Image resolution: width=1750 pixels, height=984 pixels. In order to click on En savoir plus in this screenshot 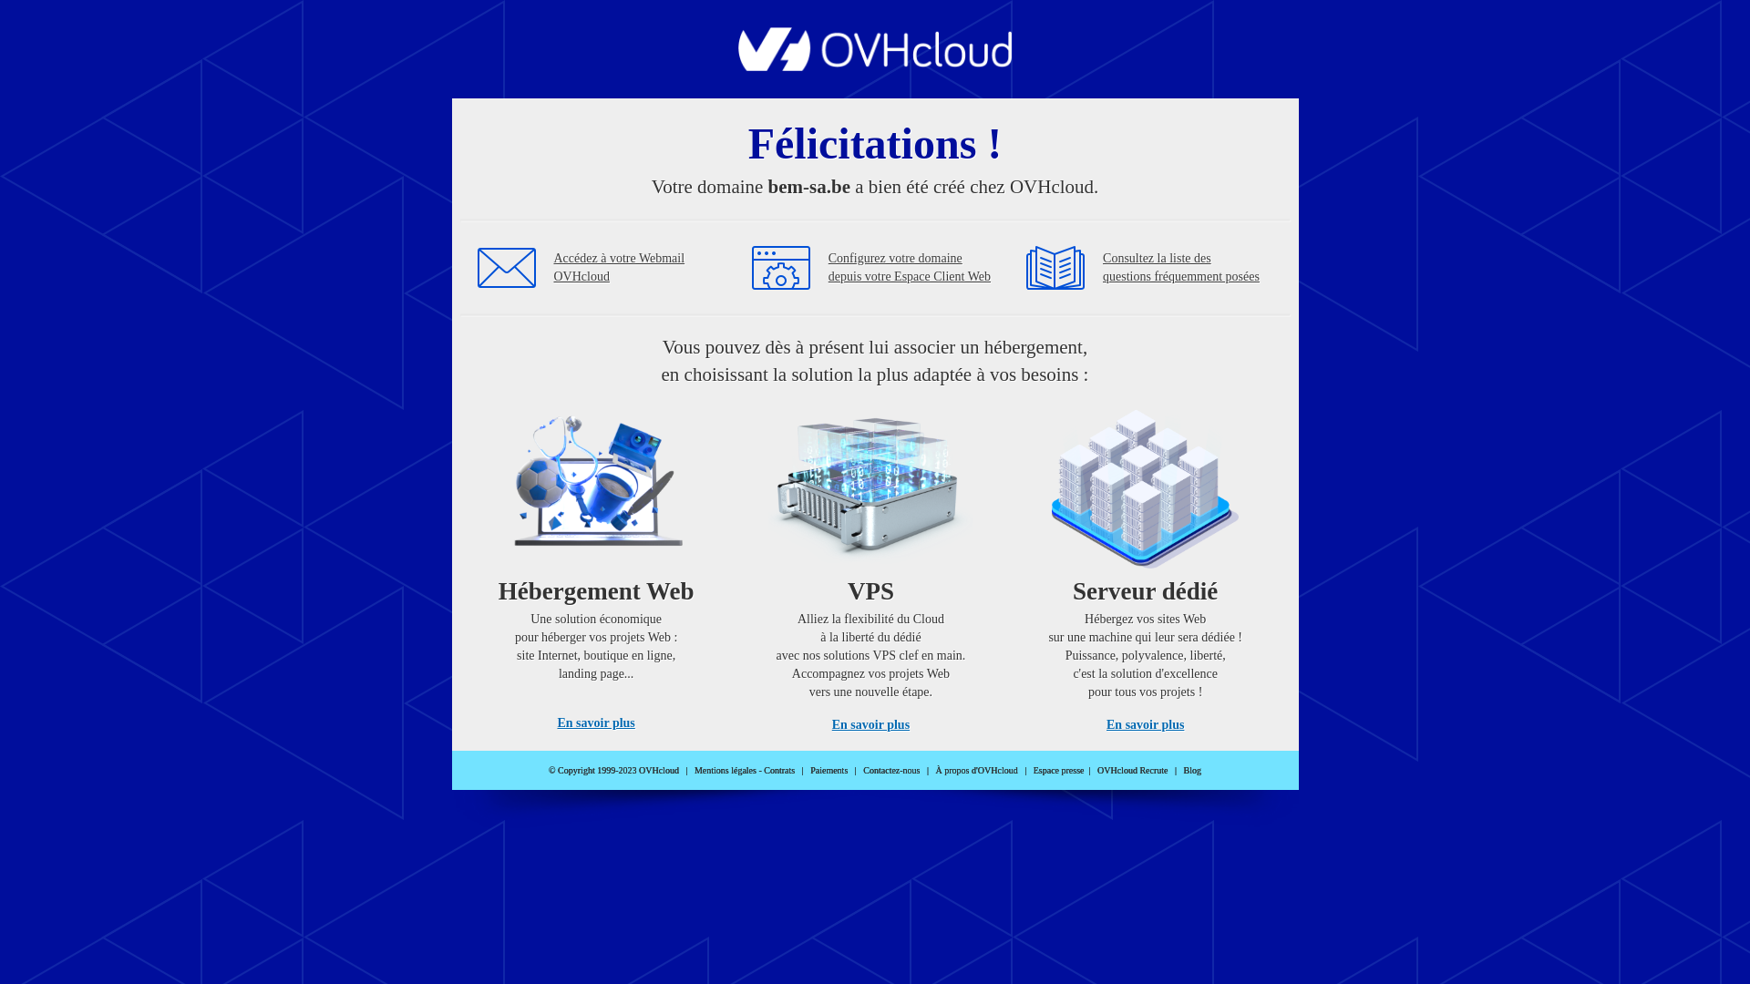, I will do `click(596, 723)`.